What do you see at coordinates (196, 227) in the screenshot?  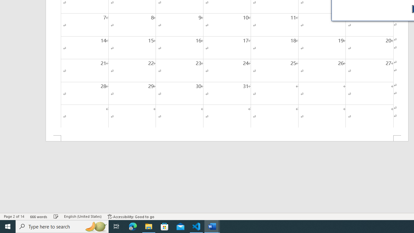 I see `Visual Studio Code - 1 running window` at bounding box center [196, 227].